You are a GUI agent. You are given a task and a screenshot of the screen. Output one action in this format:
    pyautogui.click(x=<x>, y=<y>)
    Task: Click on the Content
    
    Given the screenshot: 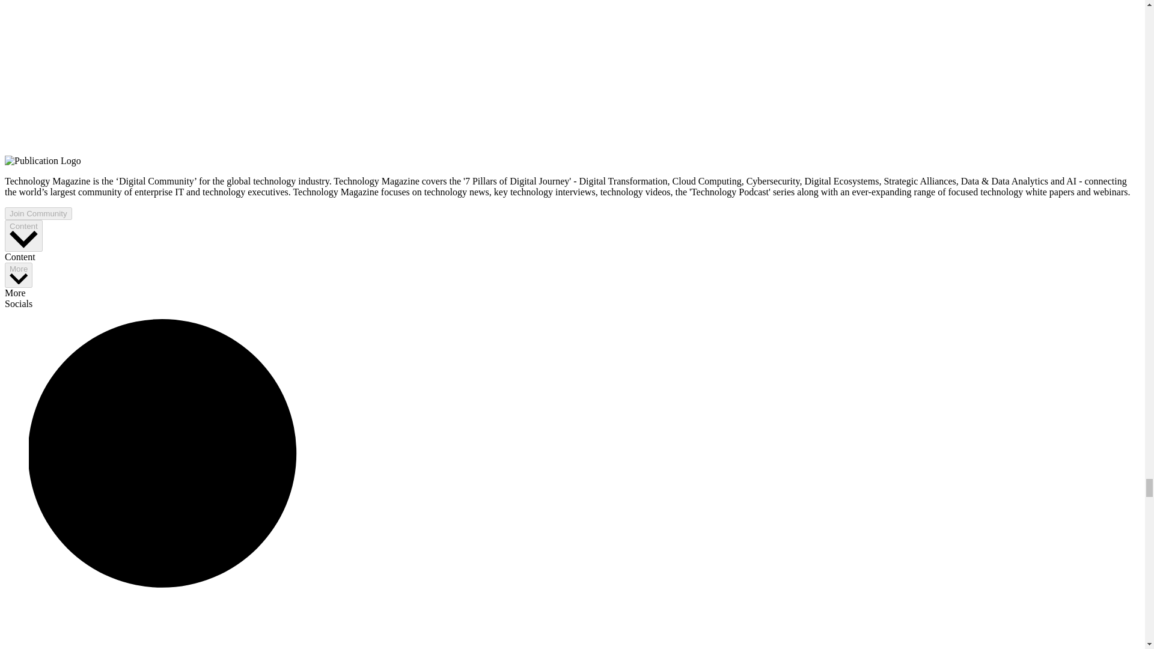 What is the action you would take?
    pyautogui.click(x=23, y=236)
    